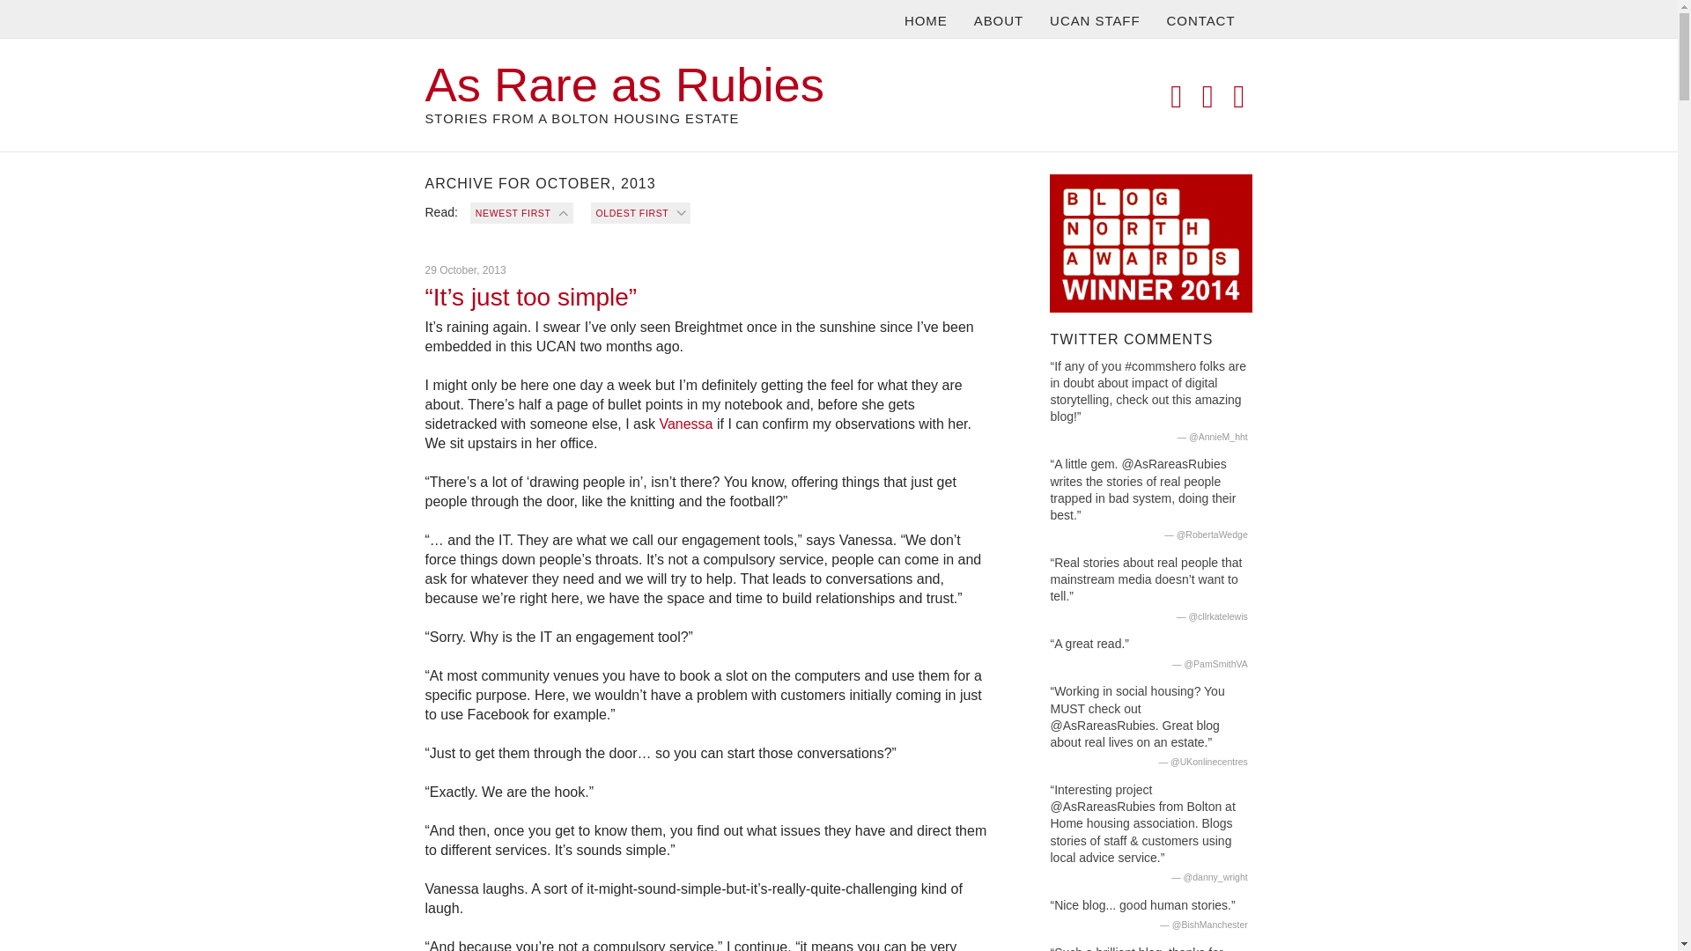 The height and width of the screenshot is (951, 1691). Describe the element at coordinates (999, 19) in the screenshot. I see `ABOUT` at that location.